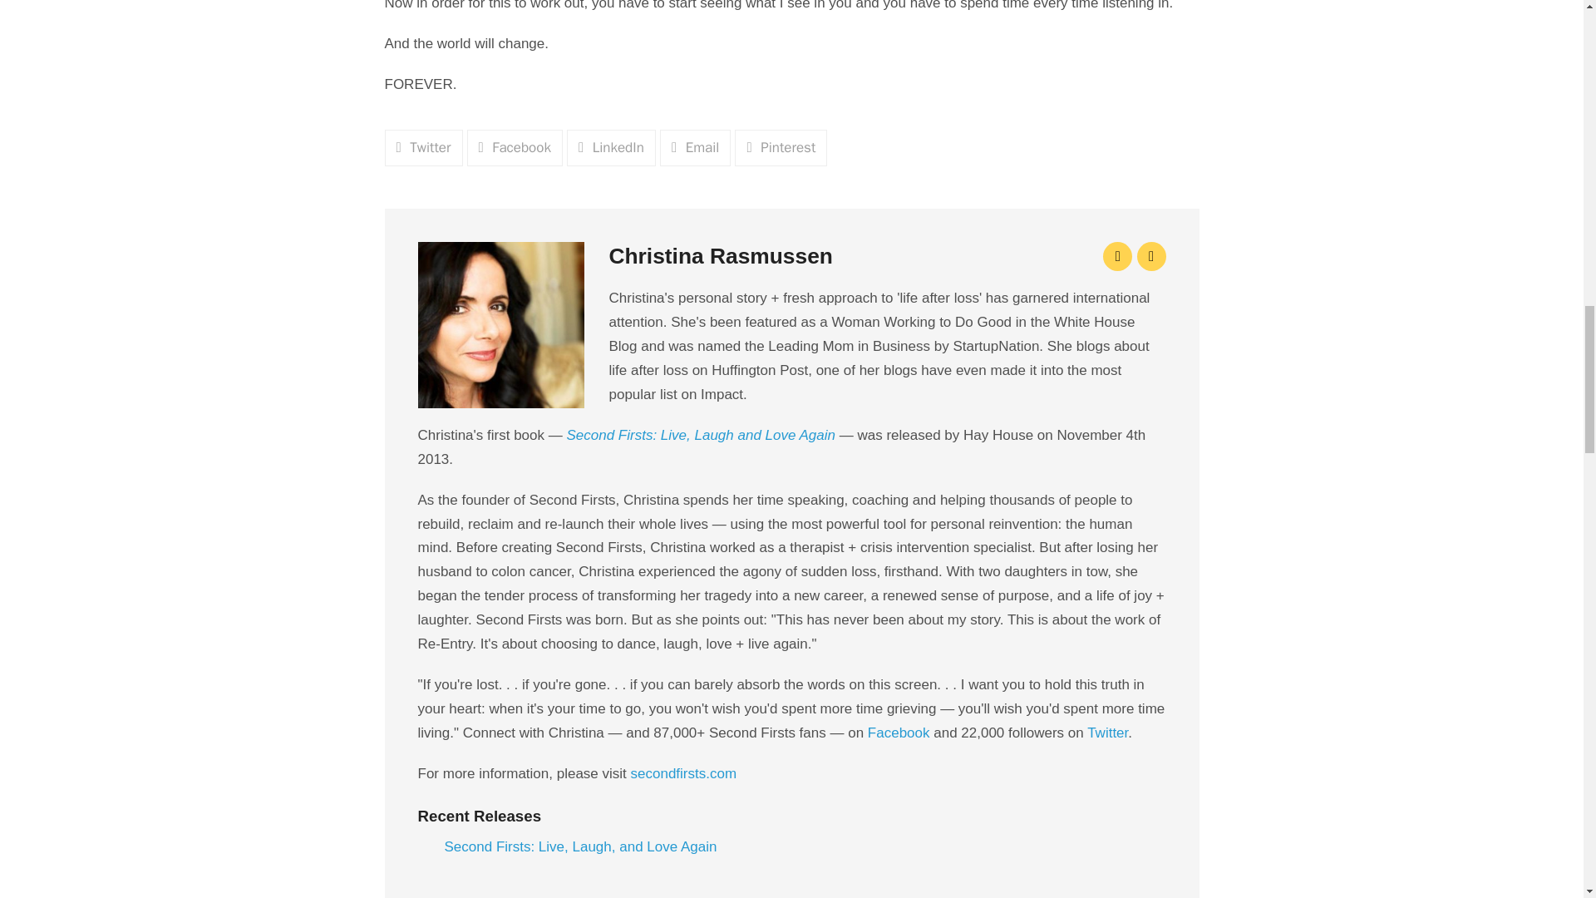 Image resolution: width=1596 pixels, height=898 pixels. What do you see at coordinates (695, 147) in the screenshot?
I see `Email` at bounding box center [695, 147].